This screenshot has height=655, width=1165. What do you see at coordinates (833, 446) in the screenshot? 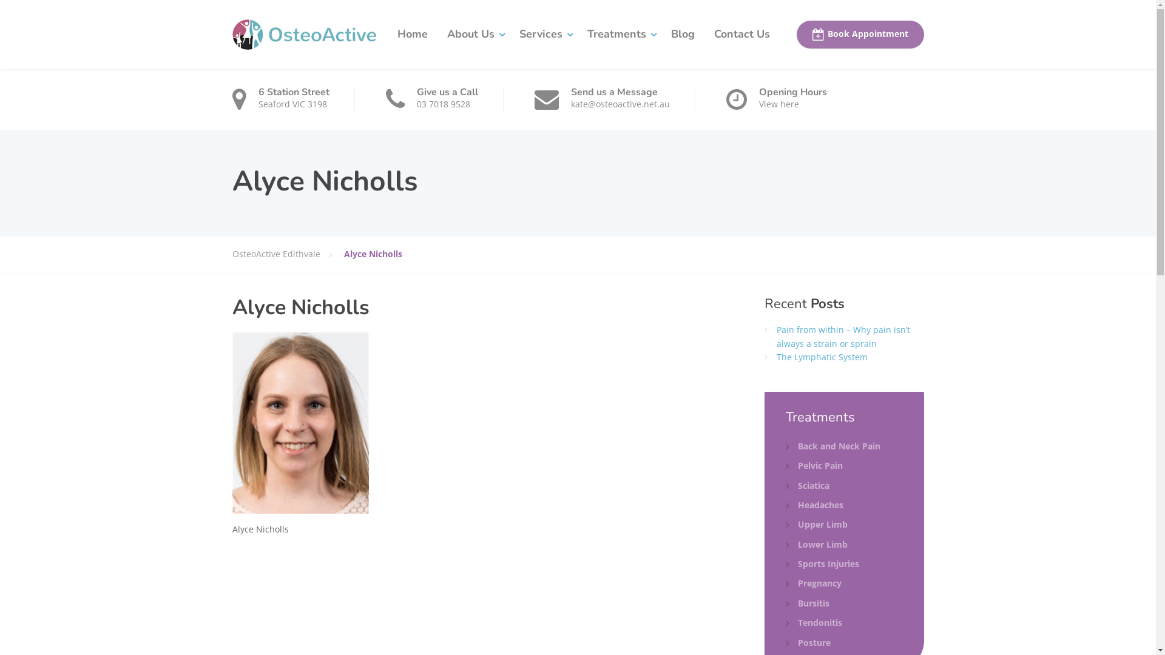
I see `Back and Neck Pain` at bounding box center [833, 446].